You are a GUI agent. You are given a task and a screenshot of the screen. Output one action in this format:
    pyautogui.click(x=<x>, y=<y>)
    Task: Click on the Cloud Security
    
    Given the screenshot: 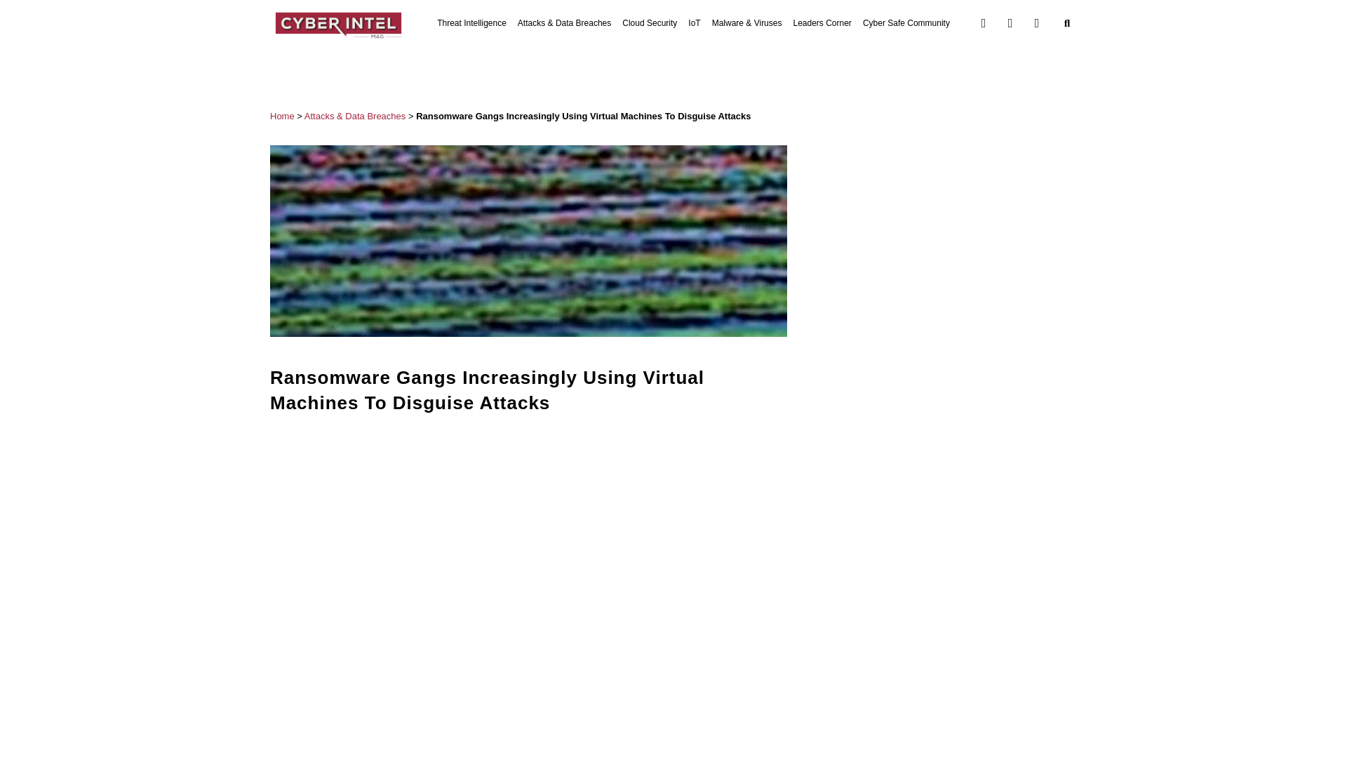 What is the action you would take?
    pyautogui.click(x=650, y=22)
    